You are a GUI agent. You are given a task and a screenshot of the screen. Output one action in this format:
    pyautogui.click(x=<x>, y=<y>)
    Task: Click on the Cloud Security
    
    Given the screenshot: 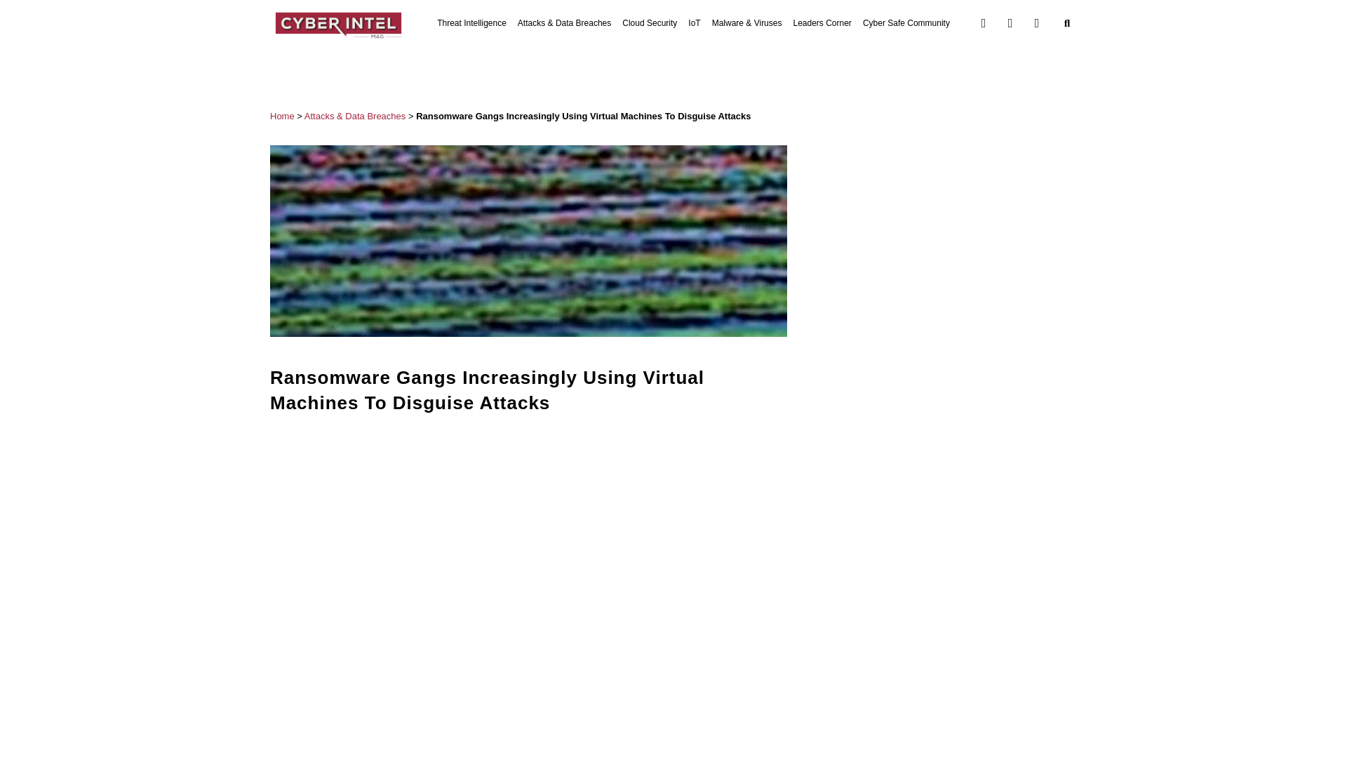 What is the action you would take?
    pyautogui.click(x=650, y=22)
    